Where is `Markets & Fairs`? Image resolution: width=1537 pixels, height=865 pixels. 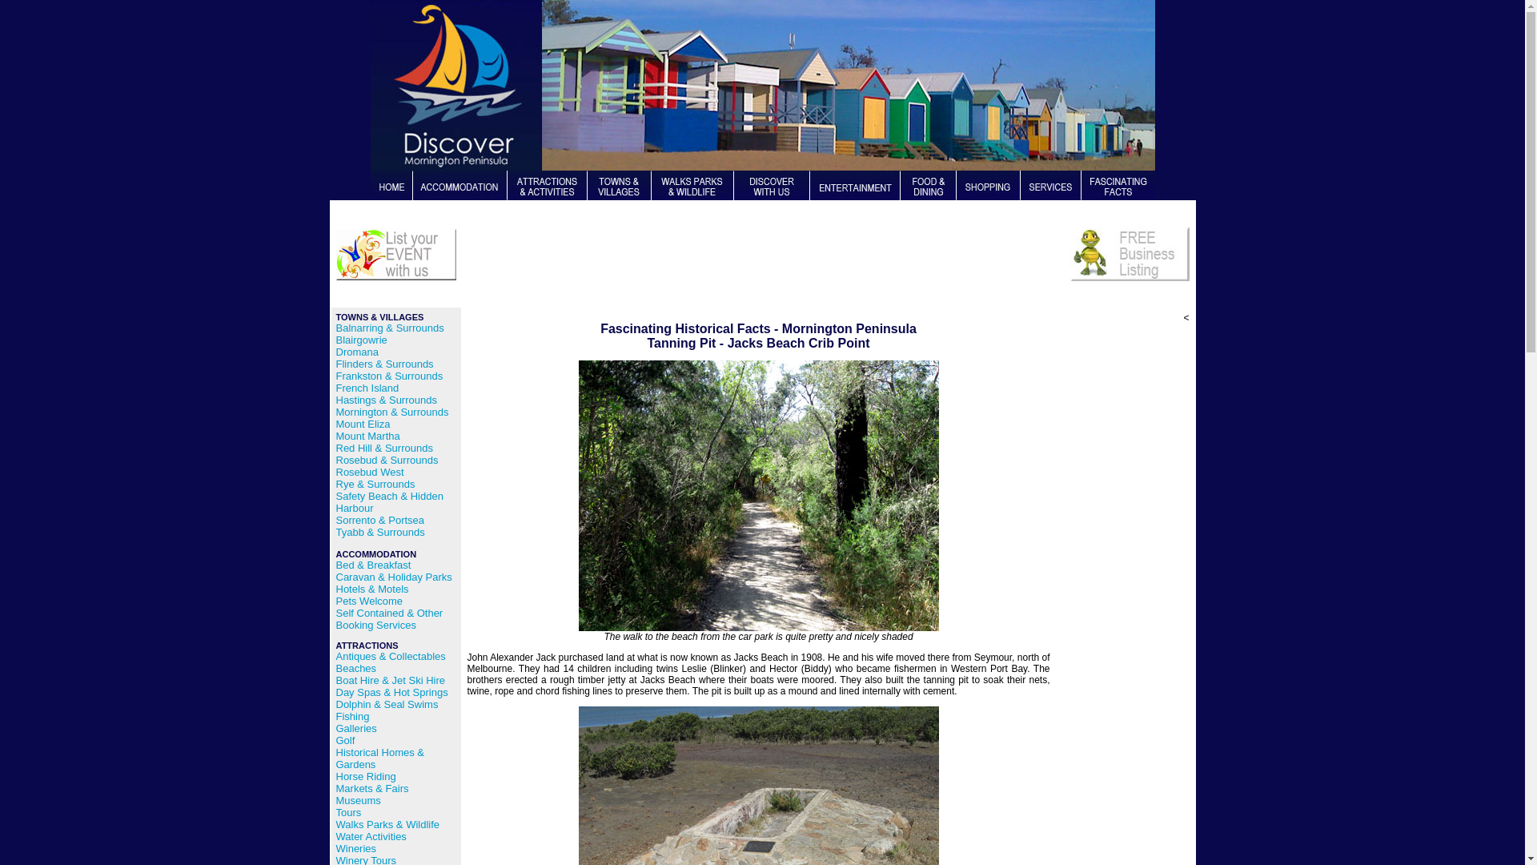 Markets & Fairs is located at coordinates (373, 788).